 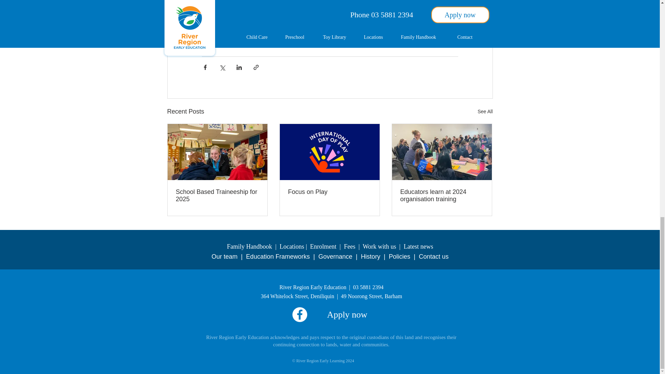 I want to click on History, so click(x=371, y=256).